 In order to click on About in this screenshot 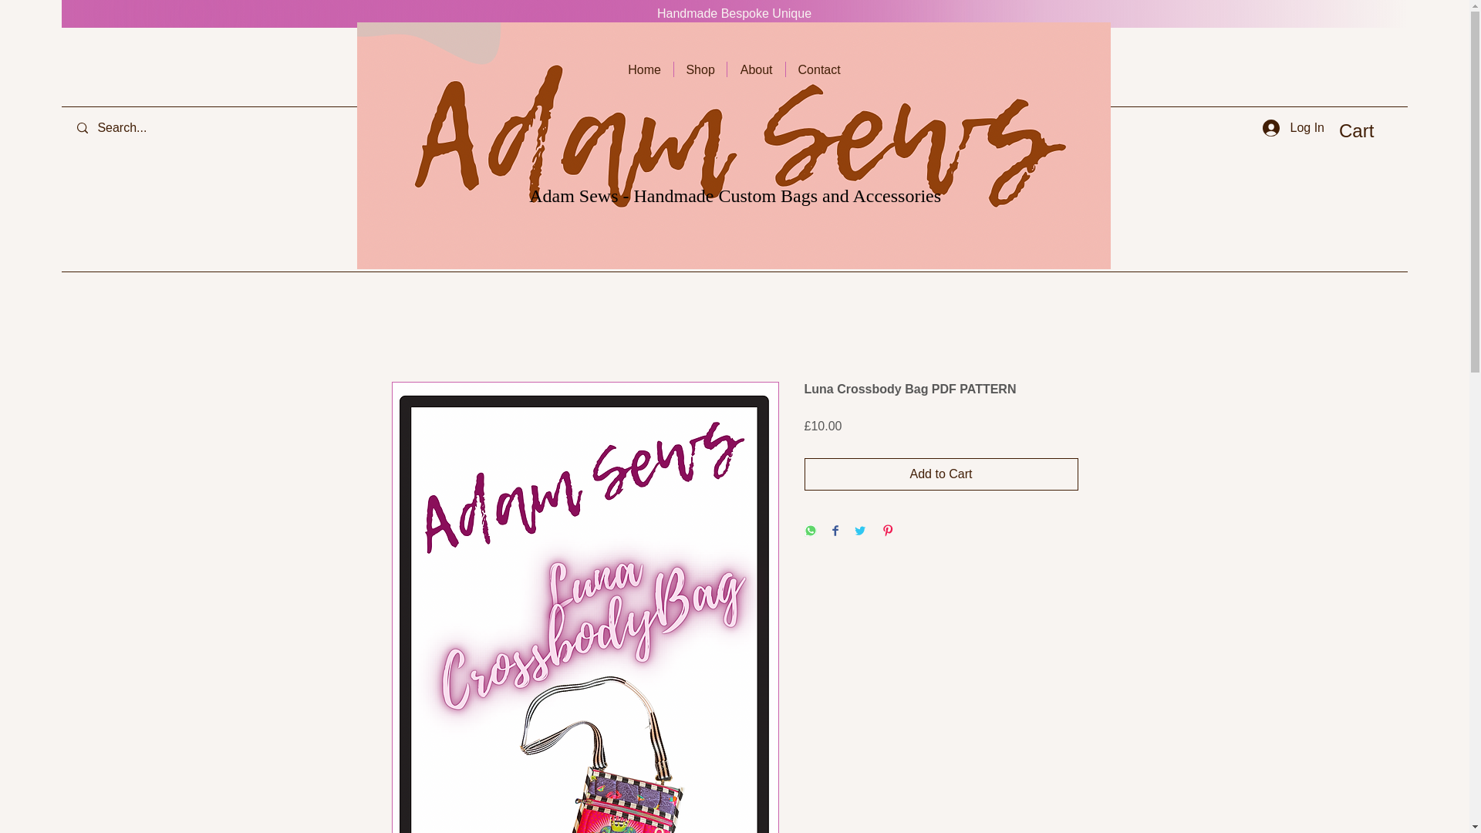, I will do `click(756, 69)`.